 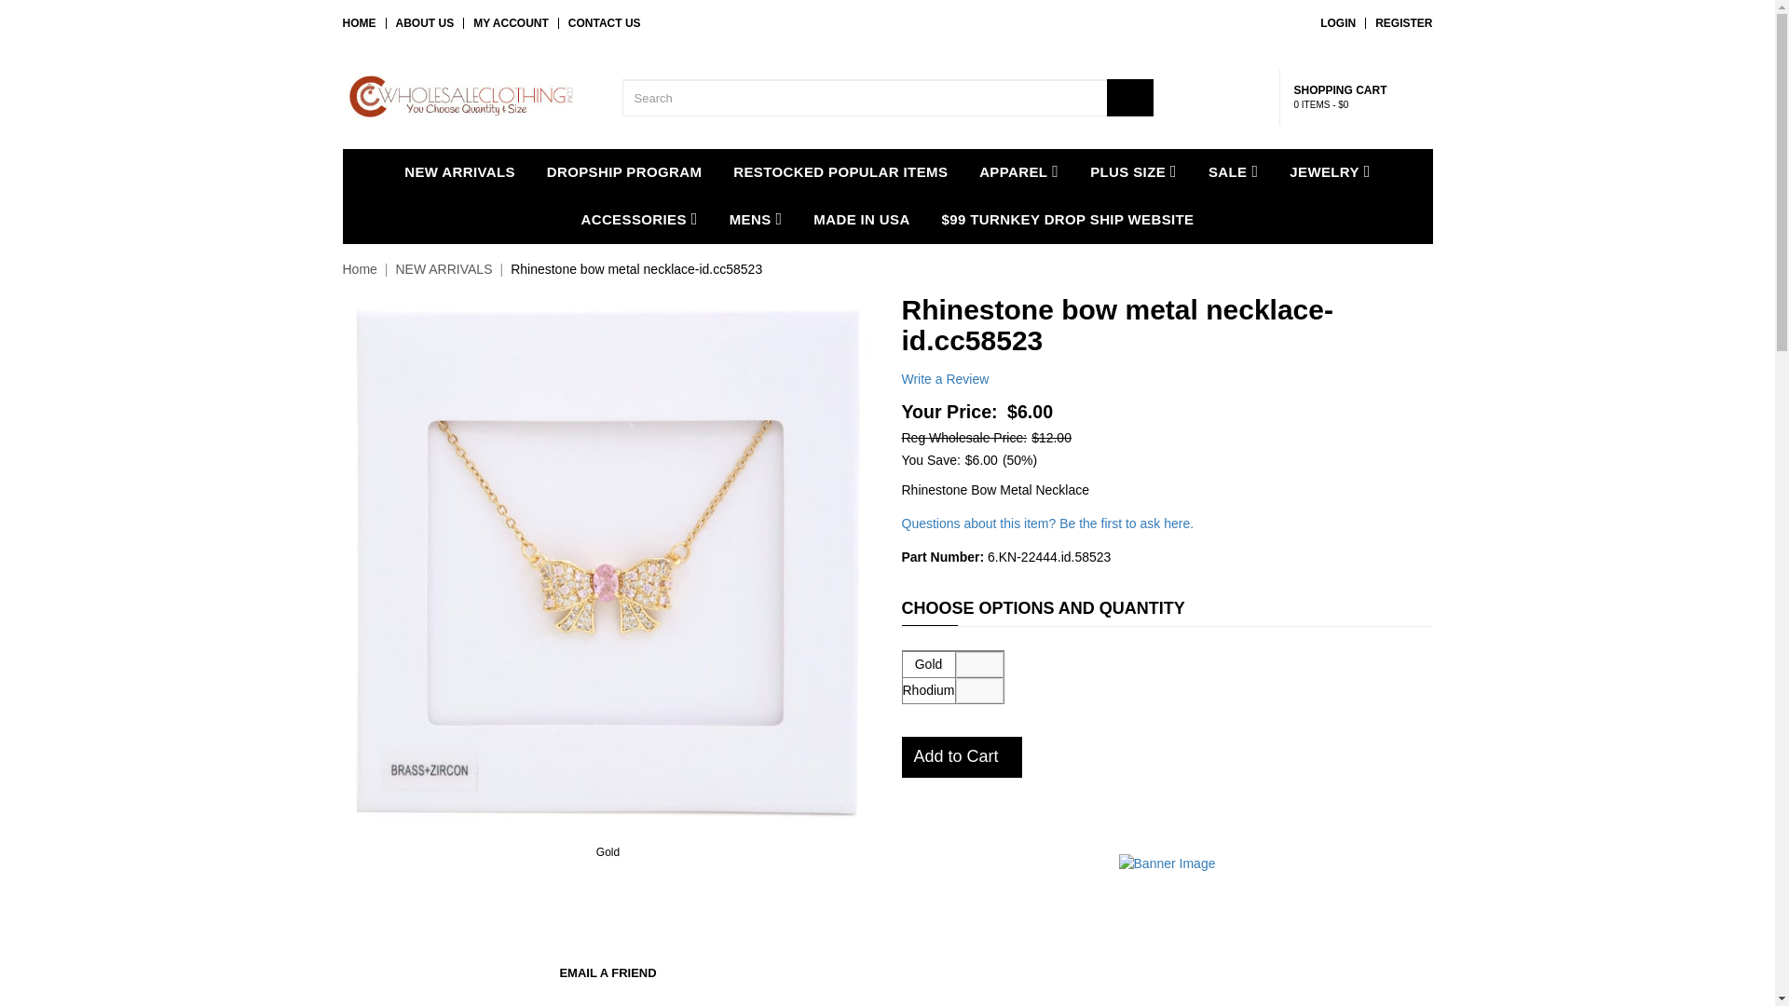 I want to click on NEW ARRIVALS, so click(x=459, y=172).